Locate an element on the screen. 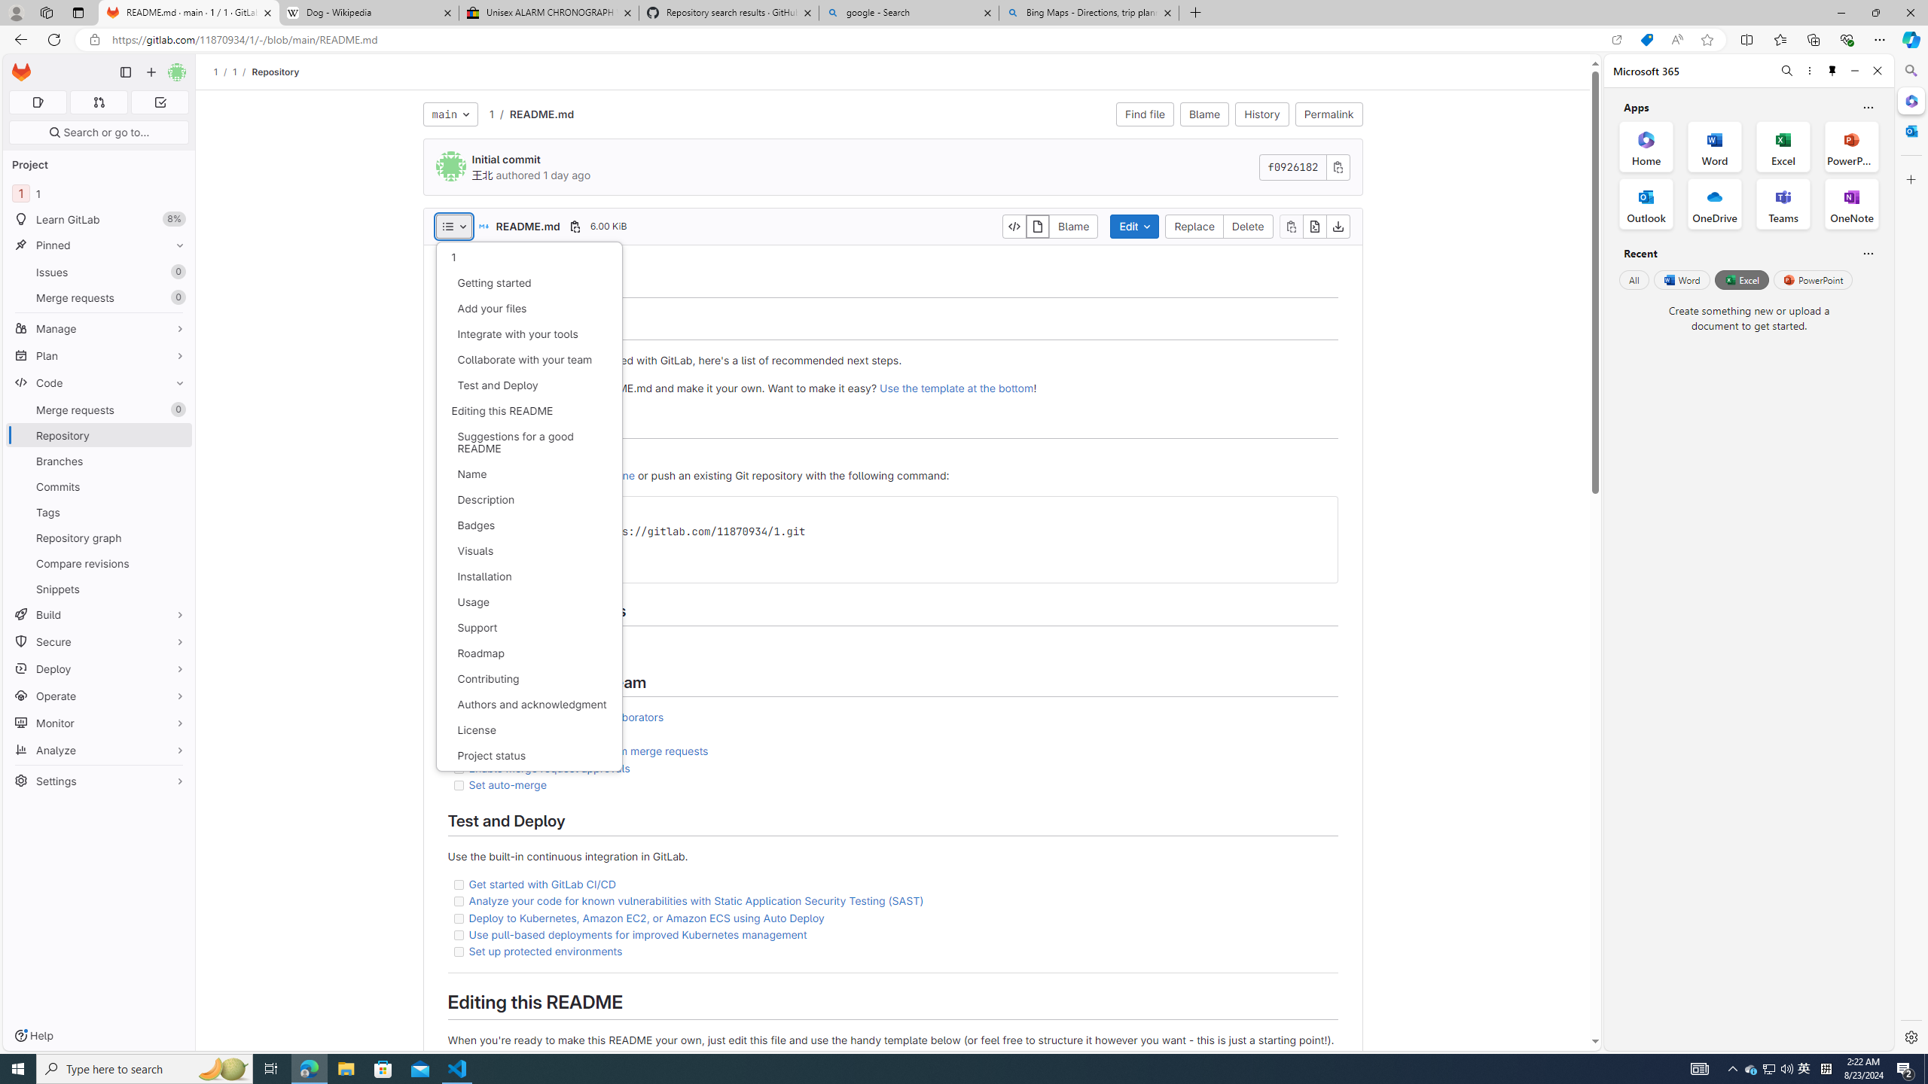  Primary navigation sidebar is located at coordinates (125, 72).